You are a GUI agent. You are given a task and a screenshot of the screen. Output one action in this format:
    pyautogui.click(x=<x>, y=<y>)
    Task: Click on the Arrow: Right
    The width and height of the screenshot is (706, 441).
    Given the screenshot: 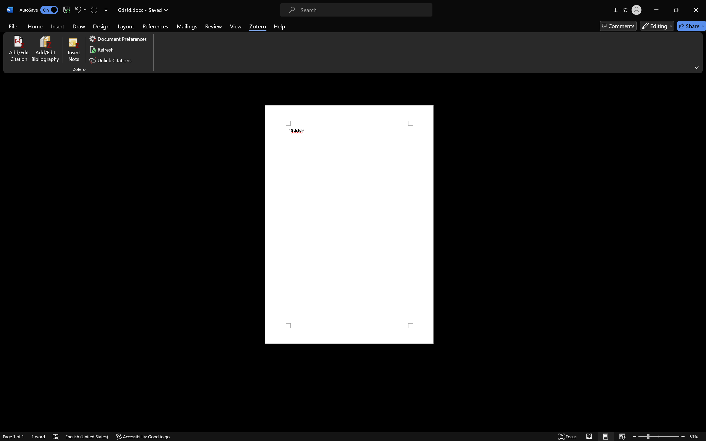 What is the action you would take?
    pyautogui.click(x=286, y=31)
    